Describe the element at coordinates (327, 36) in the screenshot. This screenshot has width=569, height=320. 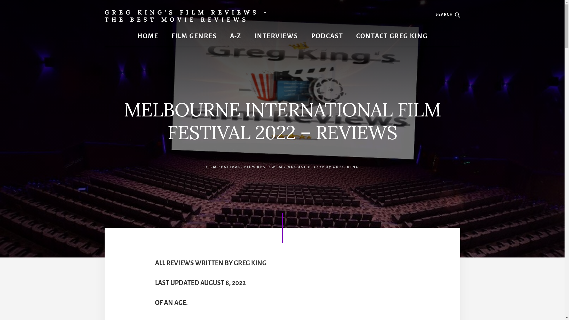
I see `PODCAST` at that location.